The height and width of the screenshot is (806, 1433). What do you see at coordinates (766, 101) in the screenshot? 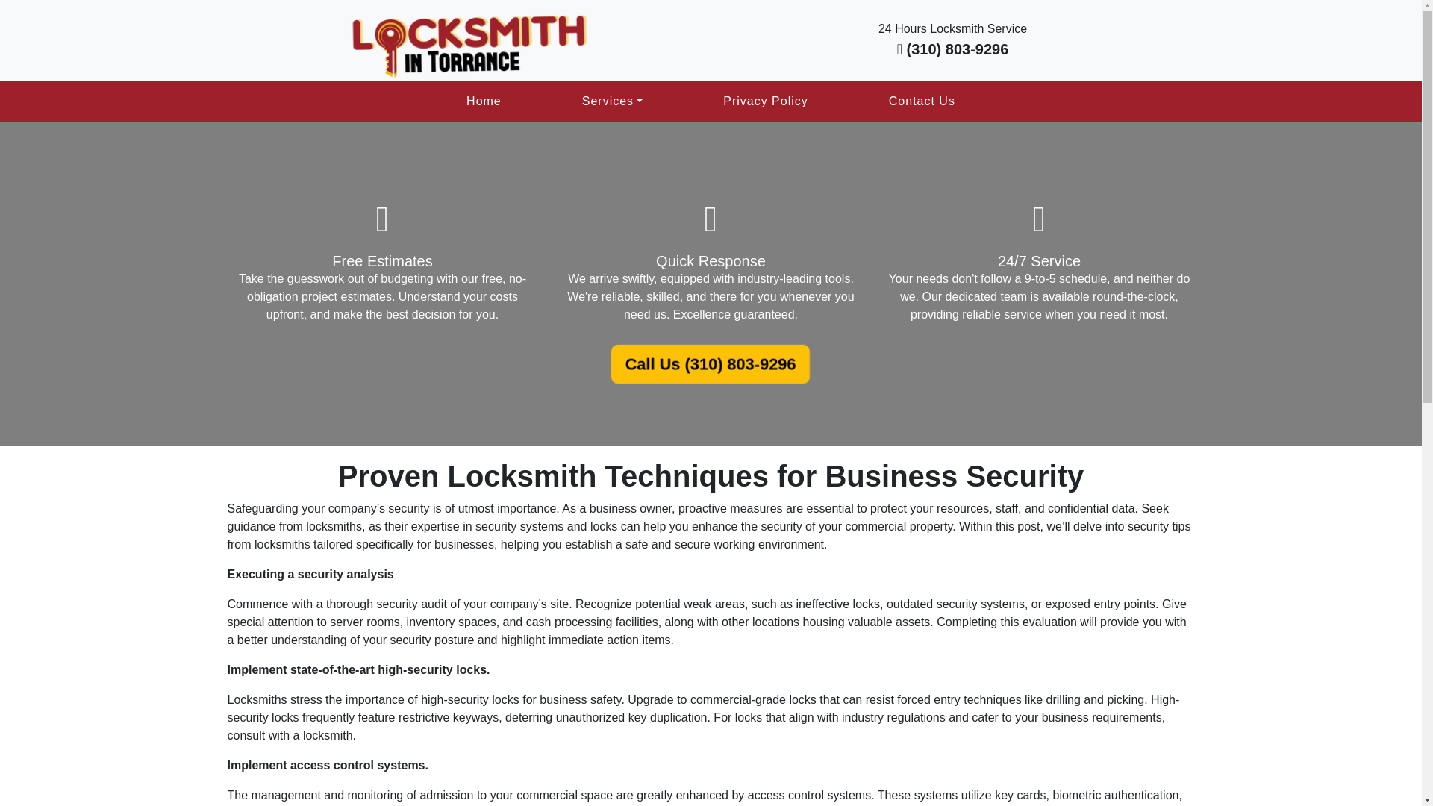
I see `Privacy Policy` at bounding box center [766, 101].